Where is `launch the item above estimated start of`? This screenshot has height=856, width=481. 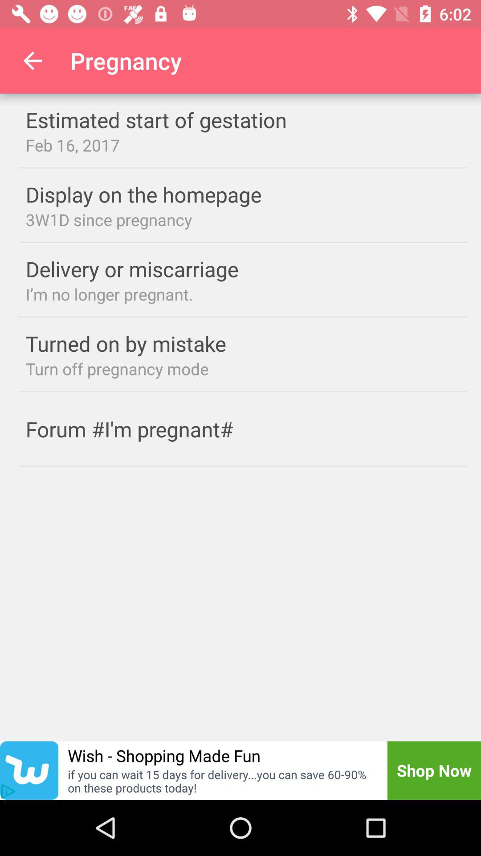
launch the item above estimated start of is located at coordinates (33, 61).